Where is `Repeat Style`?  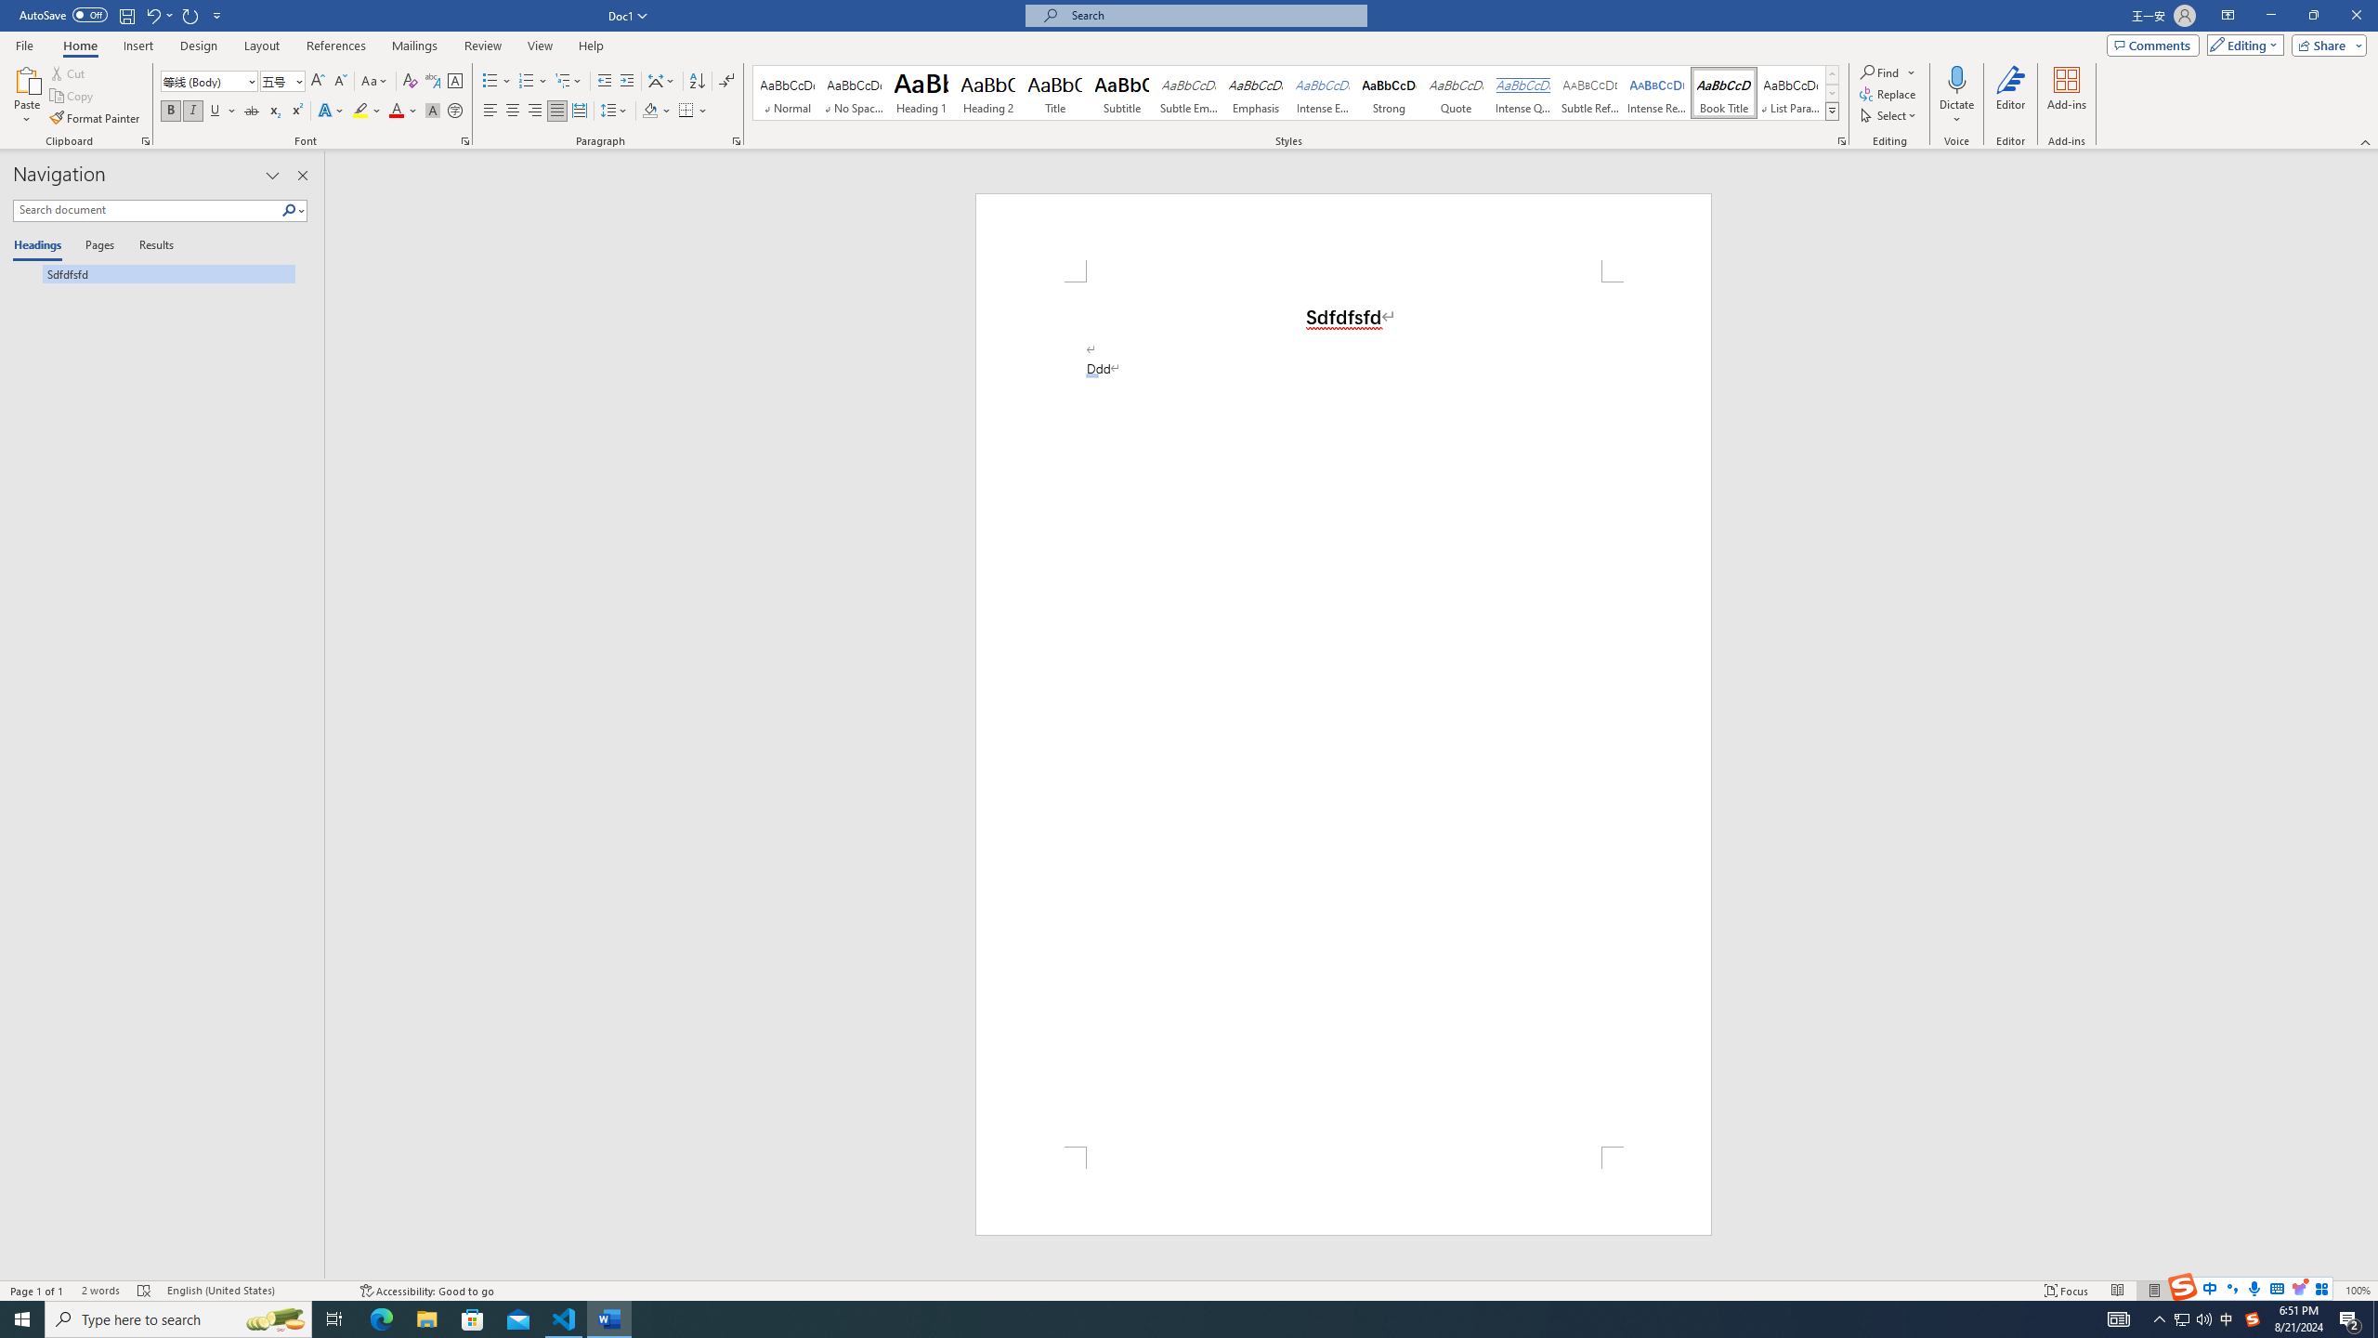
Repeat Style is located at coordinates (191, 15).